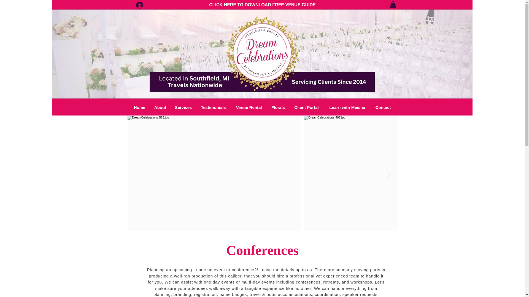  What do you see at coordinates (183, 107) in the screenshot?
I see `Services` at bounding box center [183, 107].